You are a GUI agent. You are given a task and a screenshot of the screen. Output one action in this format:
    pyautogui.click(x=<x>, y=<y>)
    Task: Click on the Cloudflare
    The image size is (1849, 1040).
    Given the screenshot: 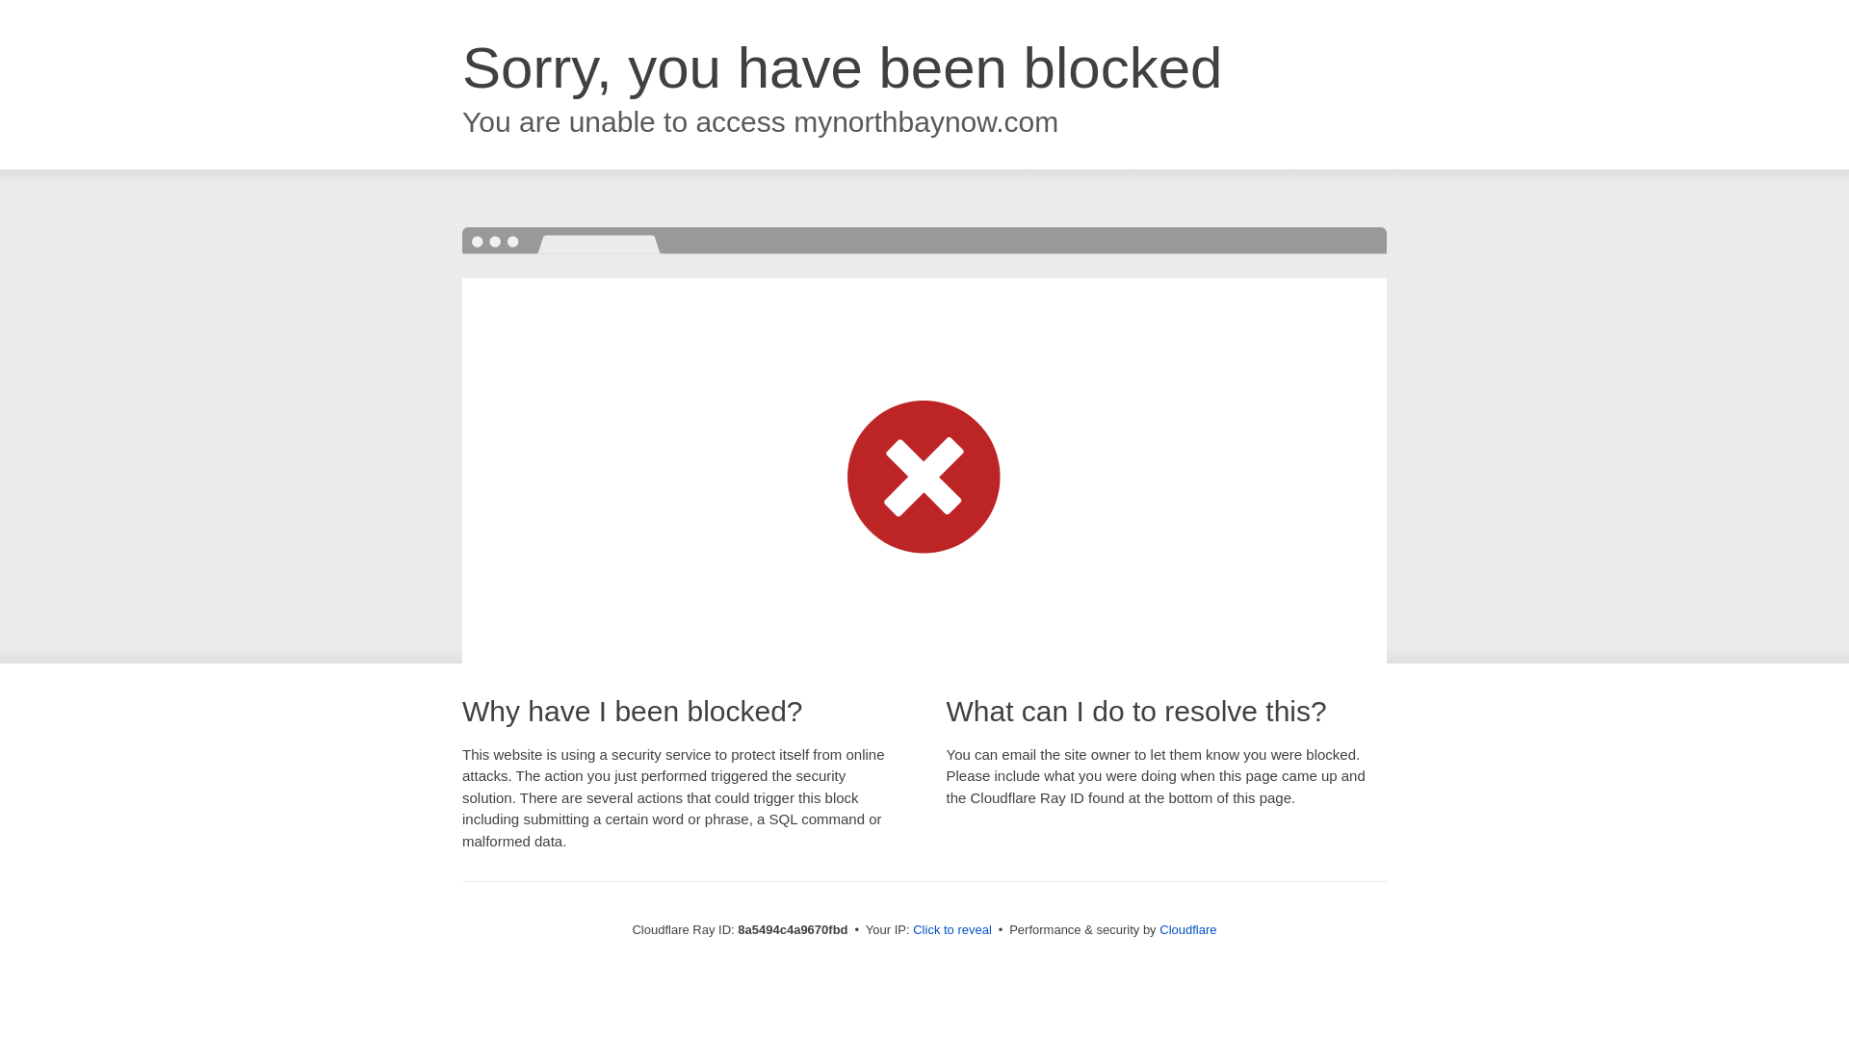 What is the action you would take?
    pyautogui.click(x=1187, y=929)
    